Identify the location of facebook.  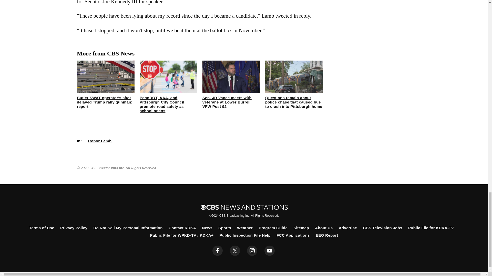
(218, 251).